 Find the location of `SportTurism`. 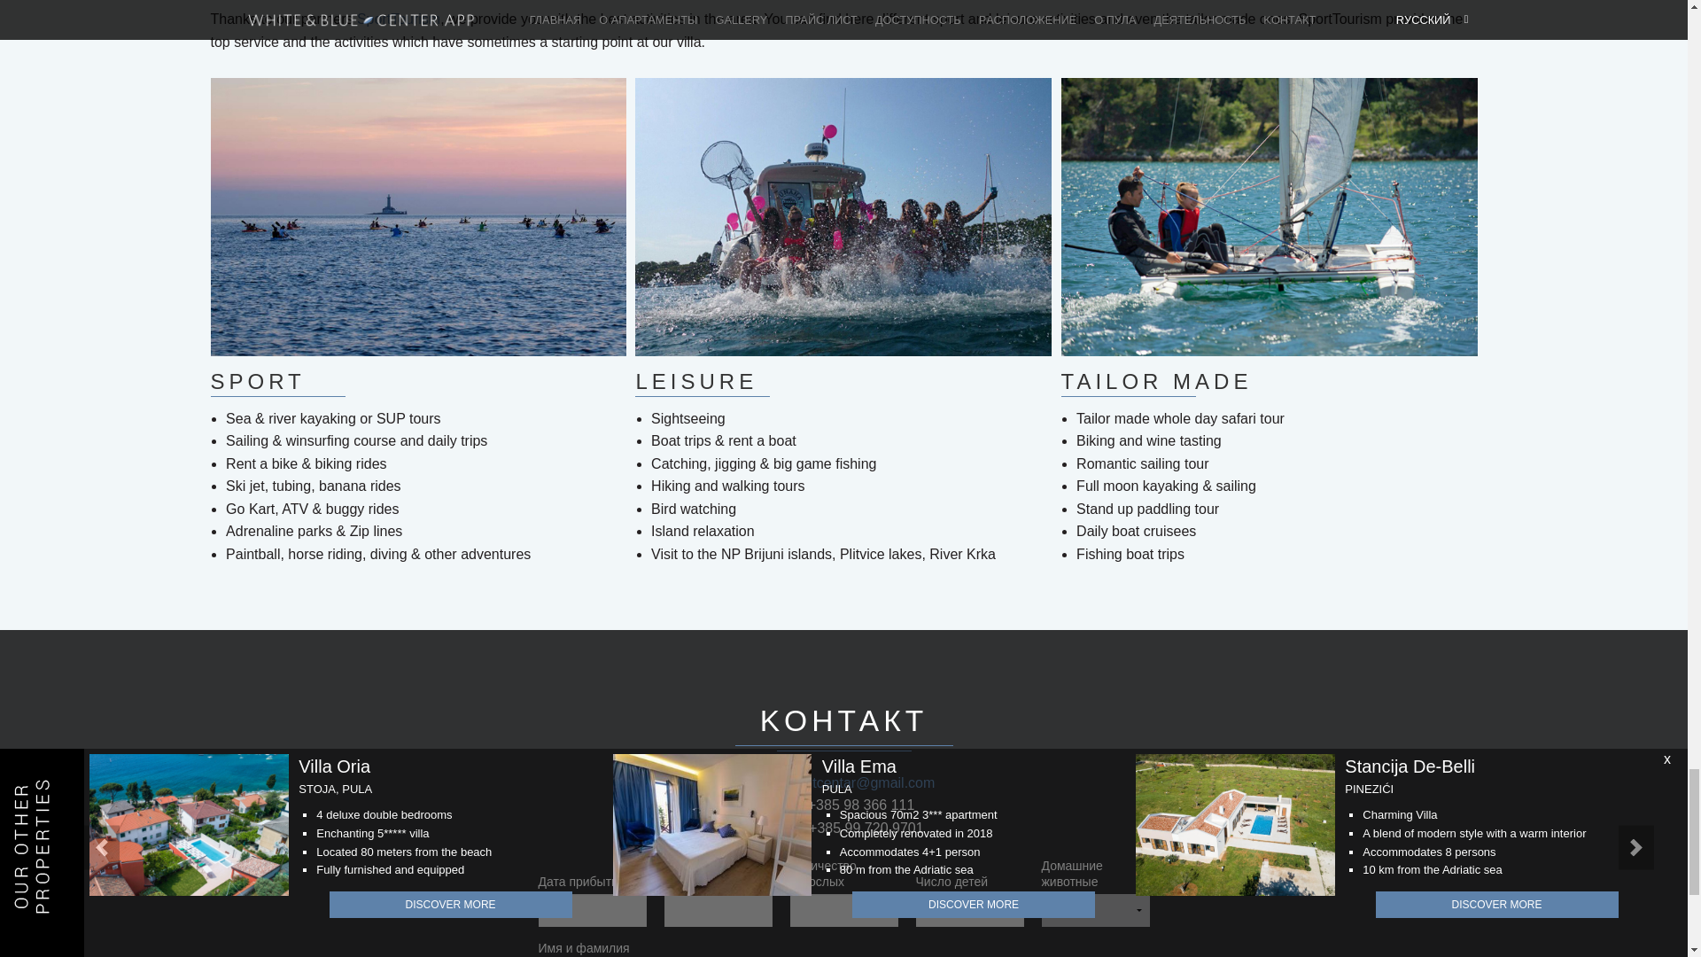

SportTurism is located at coordinates (399, 19).